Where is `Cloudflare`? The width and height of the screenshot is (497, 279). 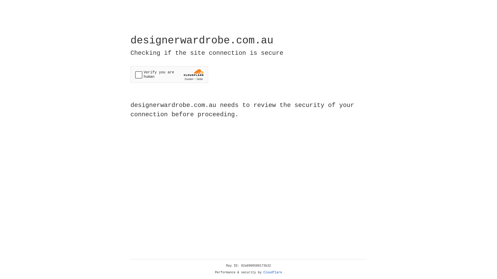
Cloudflare is located at coordinates (273, 273).